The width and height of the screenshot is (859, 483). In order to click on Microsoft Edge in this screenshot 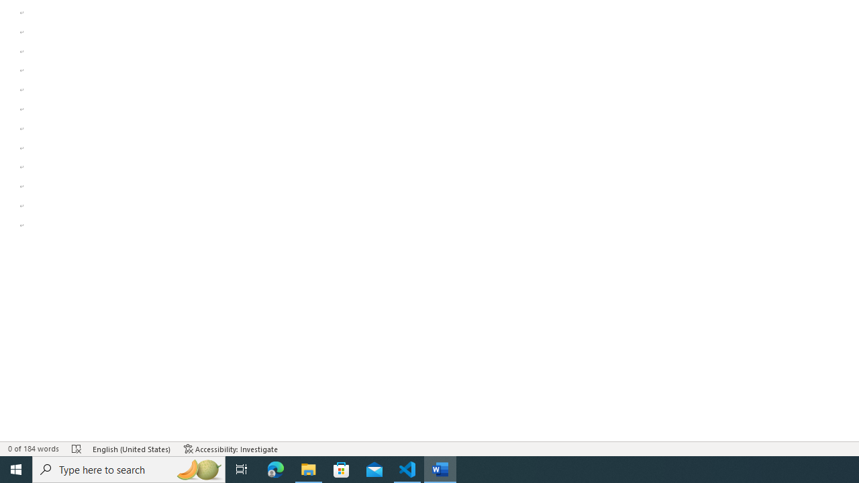, I will do `click(276, 470)`.